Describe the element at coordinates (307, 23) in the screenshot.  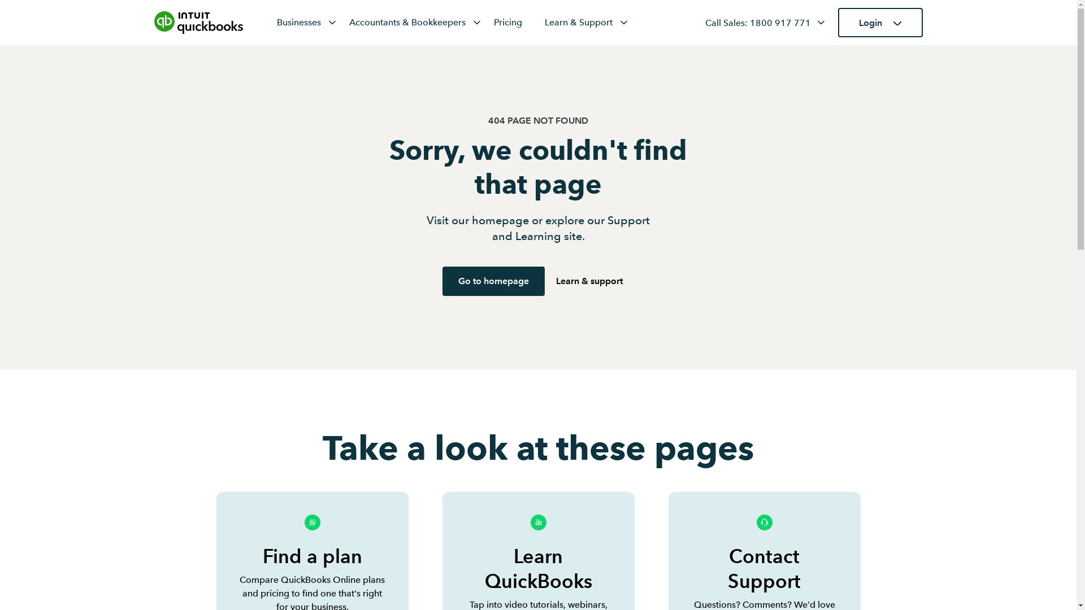
I see `Businesses` at that location.